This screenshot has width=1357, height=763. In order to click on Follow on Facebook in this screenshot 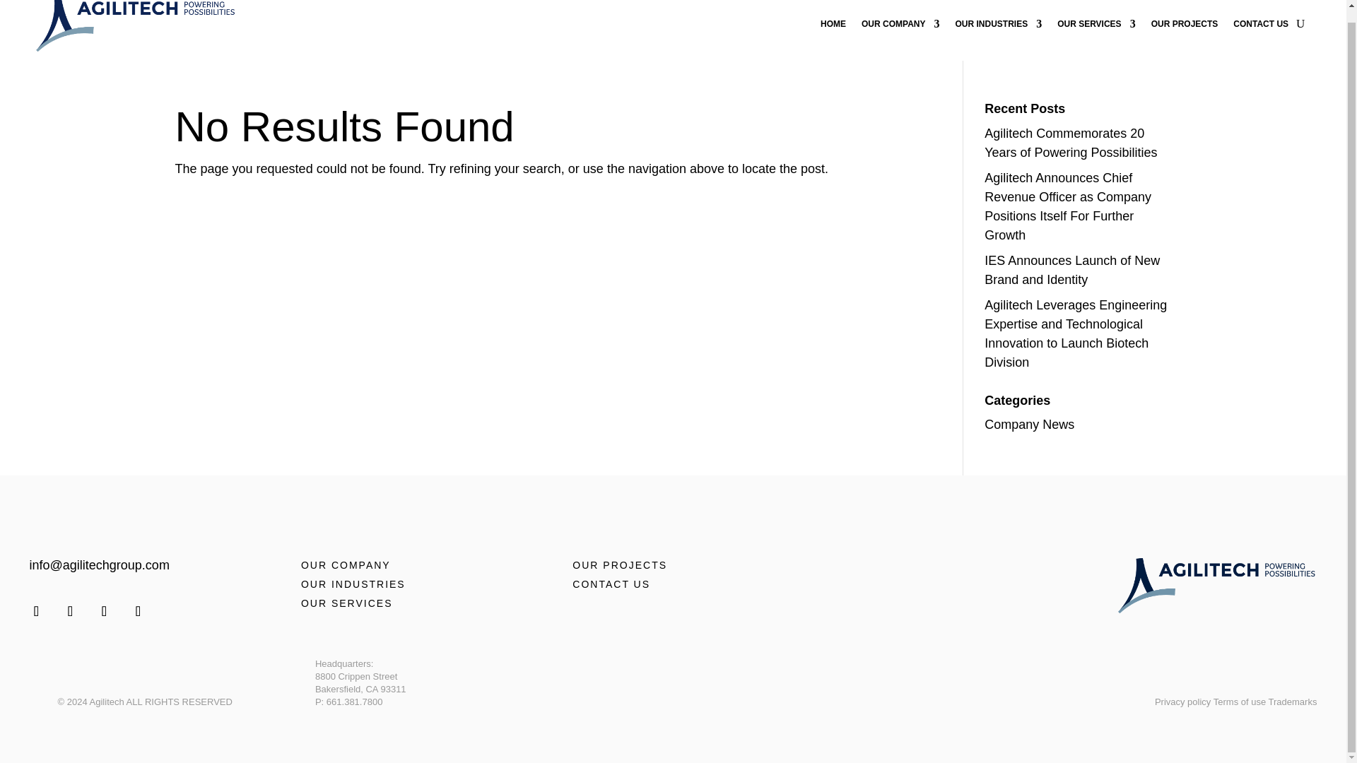, I will do `click(37, 610)`.